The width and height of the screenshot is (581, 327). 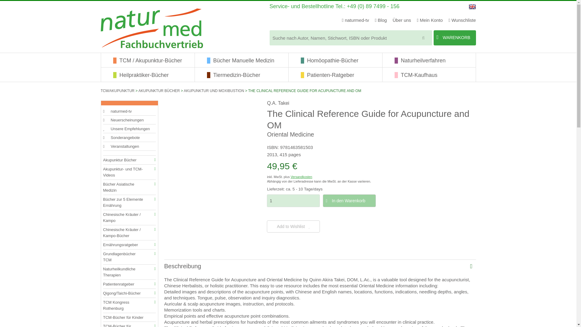 What do you see at coordinates (278, 103) in the screenshot?
I see `Q.A. Takei` at bounding box center [278, 103].